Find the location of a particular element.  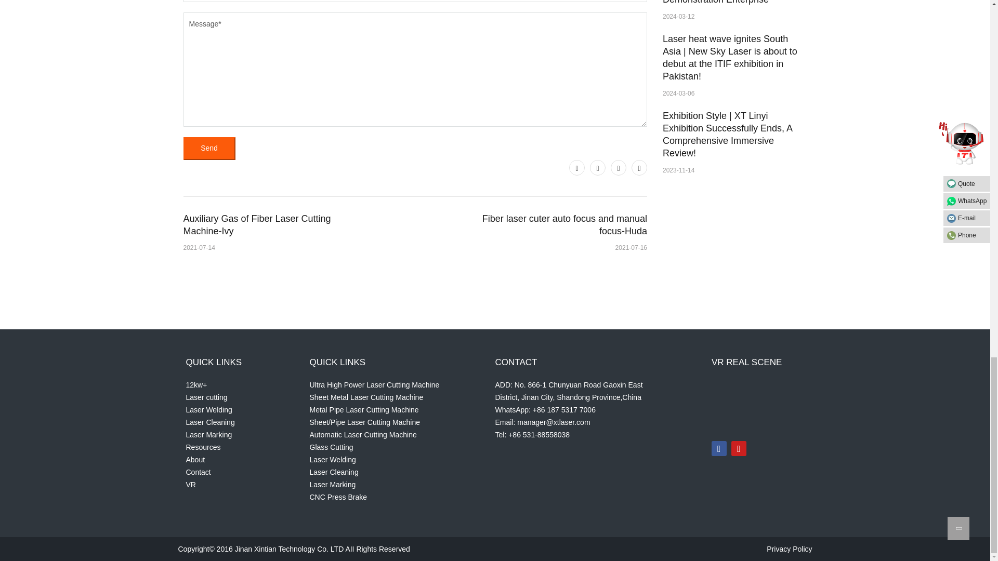

Twitter is located at coordinates (577, 167).